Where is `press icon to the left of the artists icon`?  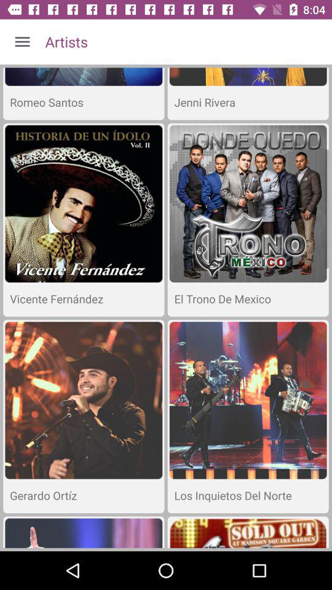
press icon to the left of the artists icon is located at coordinates (22, 42).